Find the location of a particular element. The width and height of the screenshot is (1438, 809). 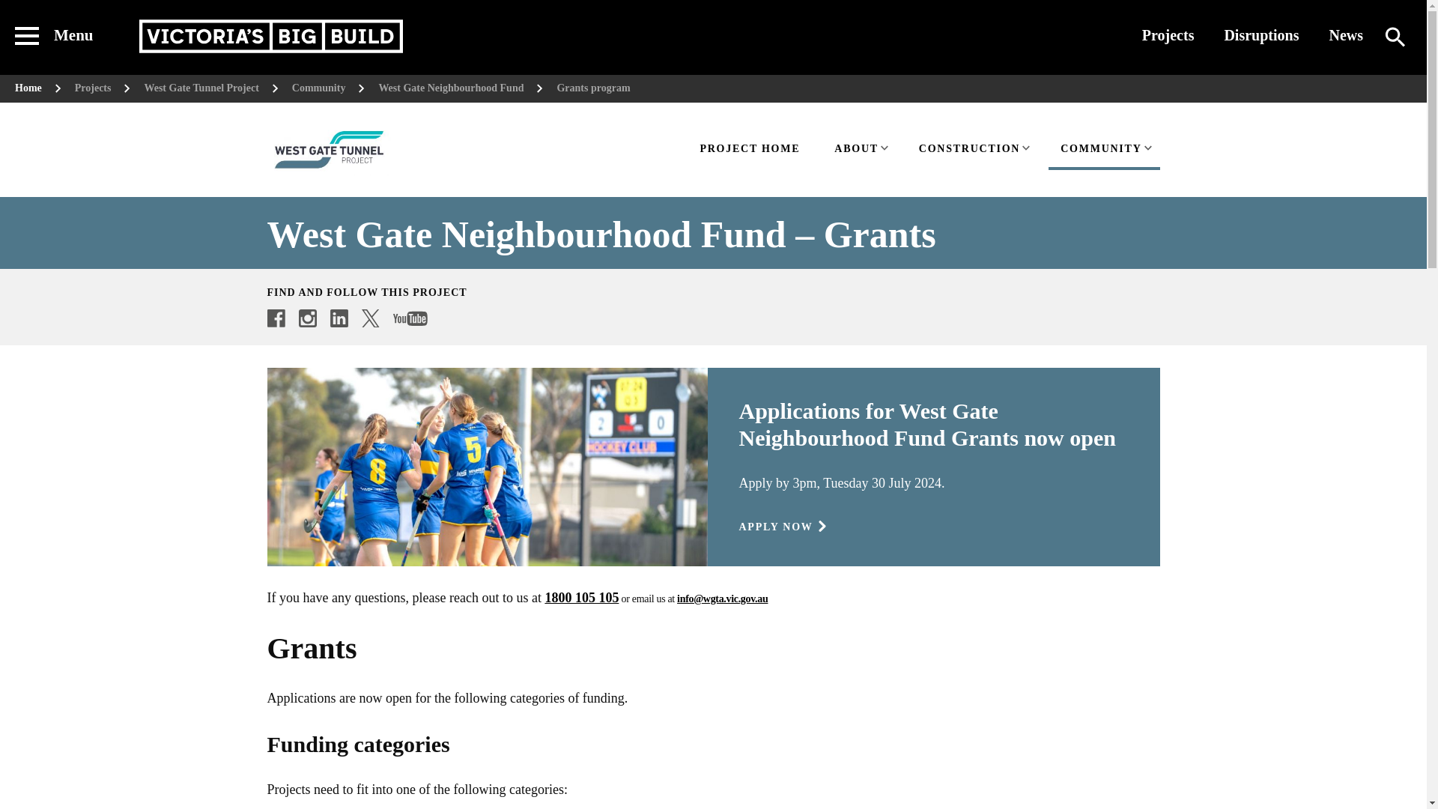

Home is located at coordinates (28, 88).